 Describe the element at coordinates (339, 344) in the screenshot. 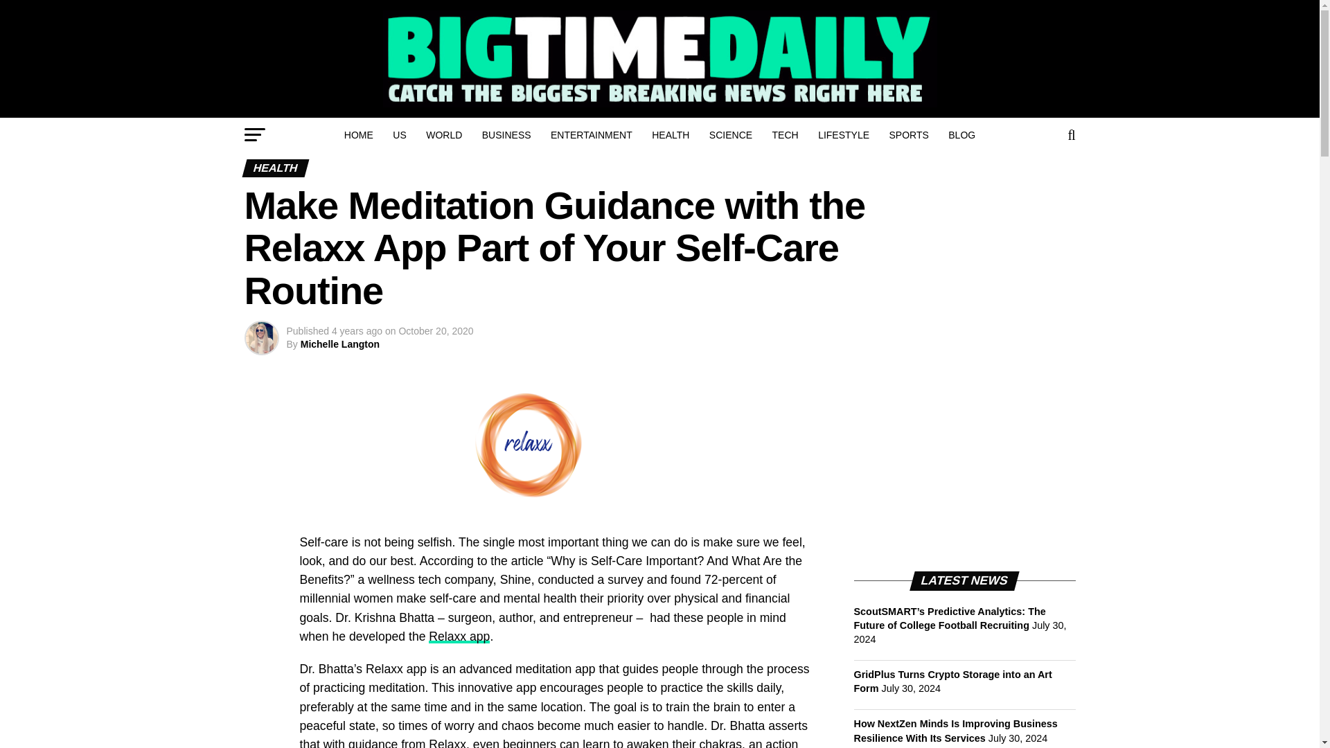

I see `Michelle Langton` at that location.